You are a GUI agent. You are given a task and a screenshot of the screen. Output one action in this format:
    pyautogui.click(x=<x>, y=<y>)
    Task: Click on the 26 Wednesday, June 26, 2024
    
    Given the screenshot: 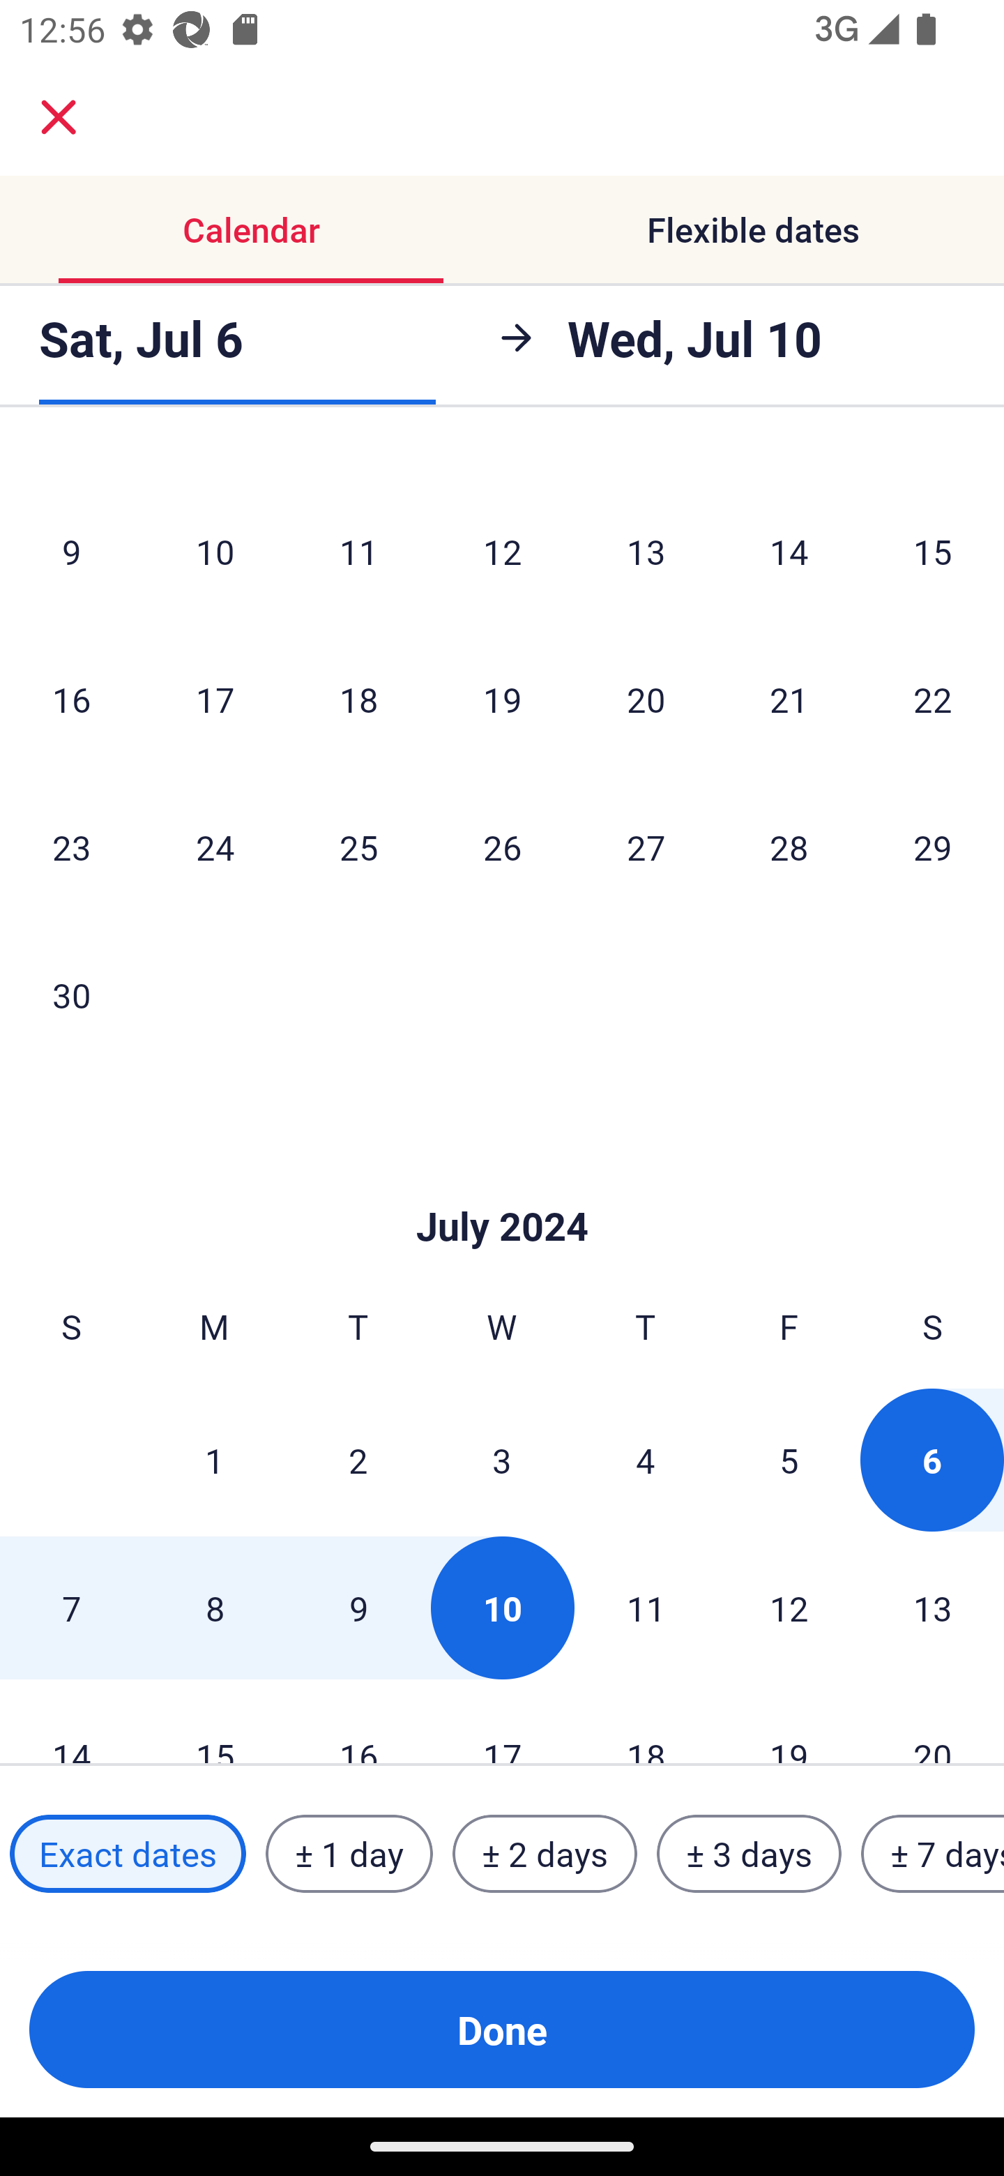 What is the action you would take?
    pyautogui.click(x=502, y=846)
    